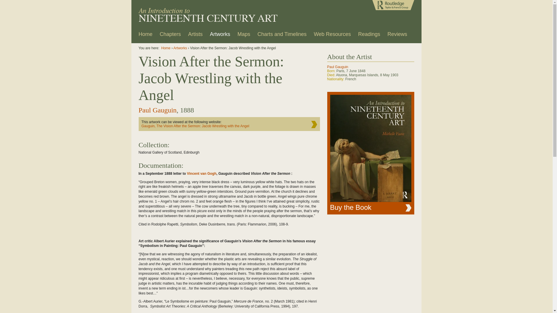 Image resolution: width=557 pixels, height=313 pixels. What do you see at coordinates (196, 36) in the screenshot?
I see `Artists` at bounding box center [196, 36].